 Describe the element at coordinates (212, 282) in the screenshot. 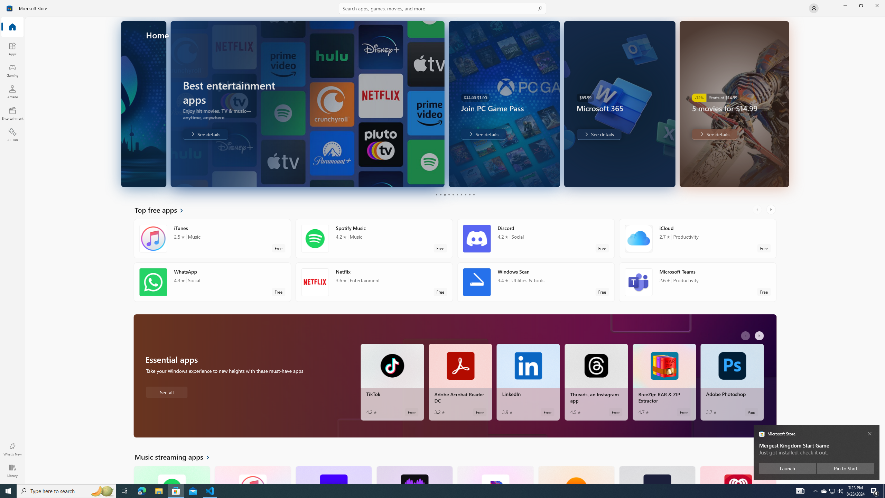

I see `WhatsApp. Average rating of 4.3 out of five stars. Free  ` at that location.